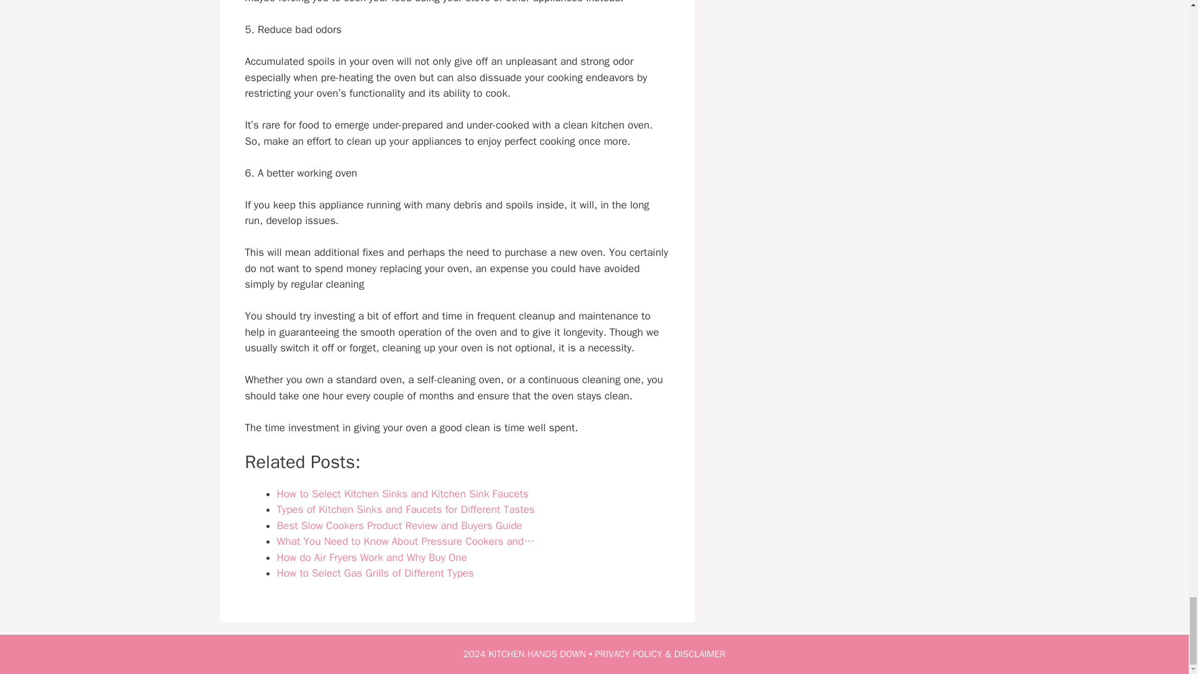 The width and height of the screenshot is (1198, 674). What do you see at coordinates (399, 525) in the screenshot?
I see `Best Slow Cookers Product Review and Buyers Guide` at bounding box center [399, 525].